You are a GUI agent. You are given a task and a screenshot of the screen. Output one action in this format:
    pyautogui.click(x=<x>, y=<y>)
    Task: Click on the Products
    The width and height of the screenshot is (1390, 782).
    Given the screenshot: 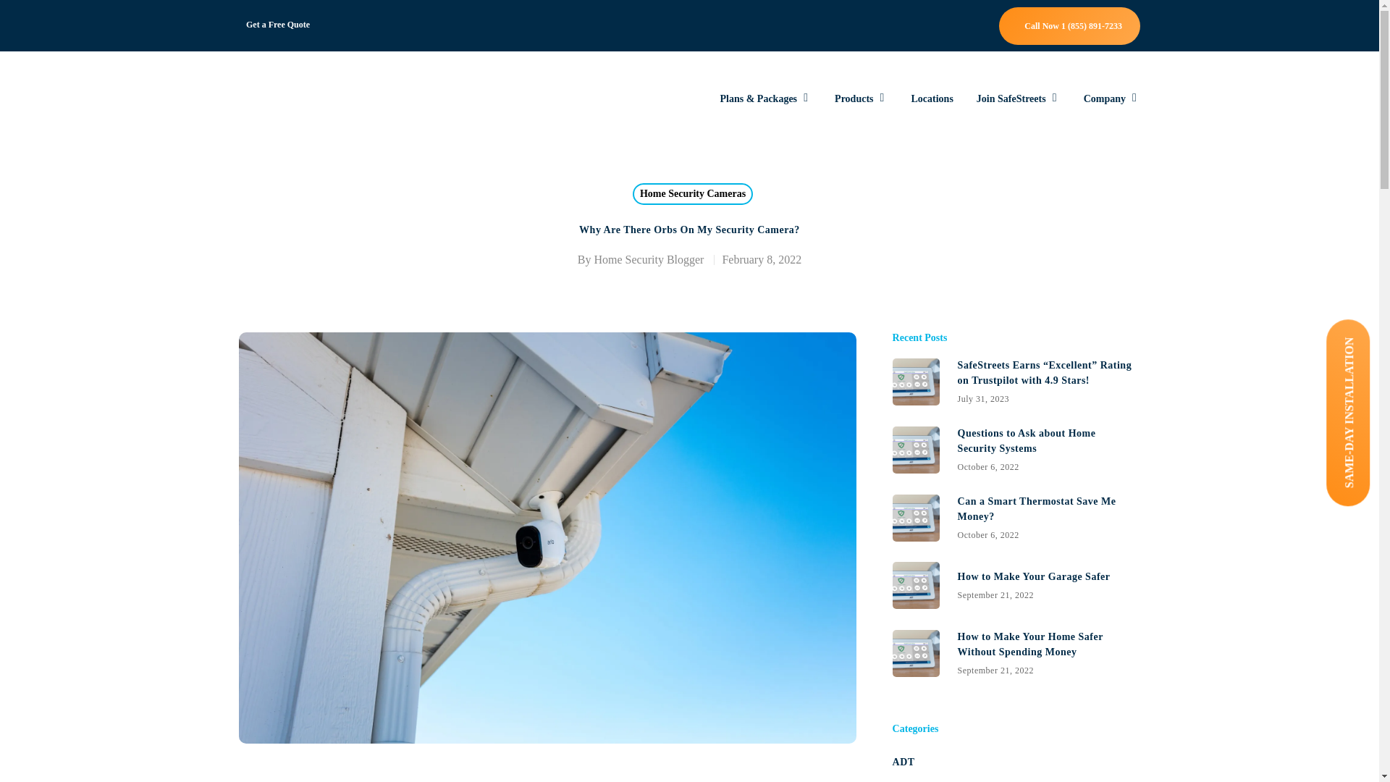 What is the action you would take?
    pyautogui.click(x=1016, y=449)
    